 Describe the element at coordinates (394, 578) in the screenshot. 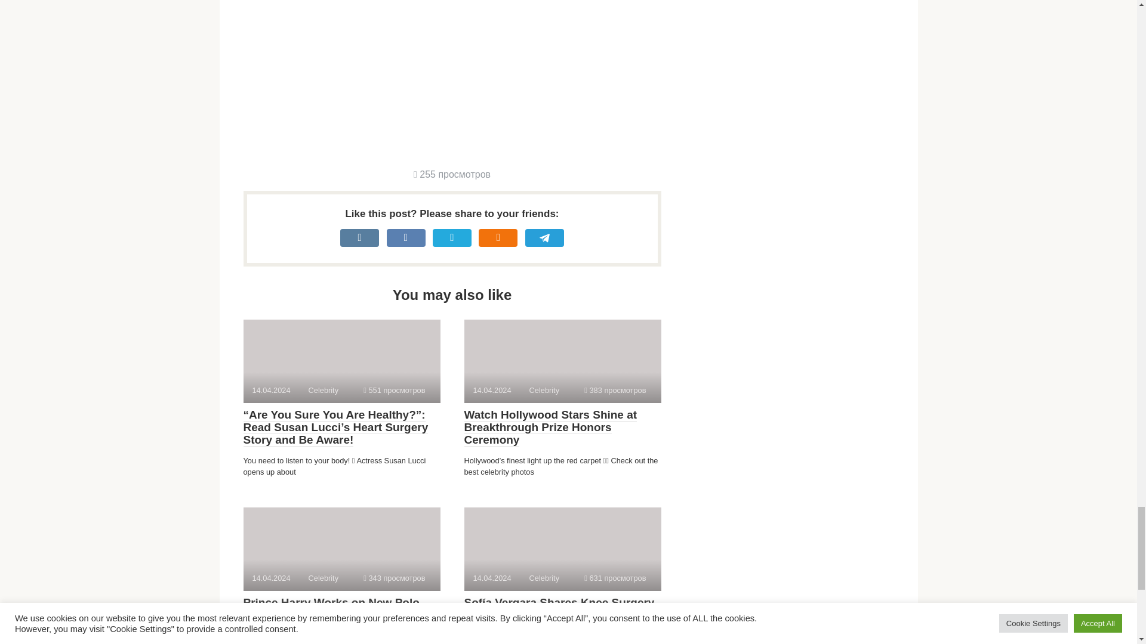

I see `Views` at that location.